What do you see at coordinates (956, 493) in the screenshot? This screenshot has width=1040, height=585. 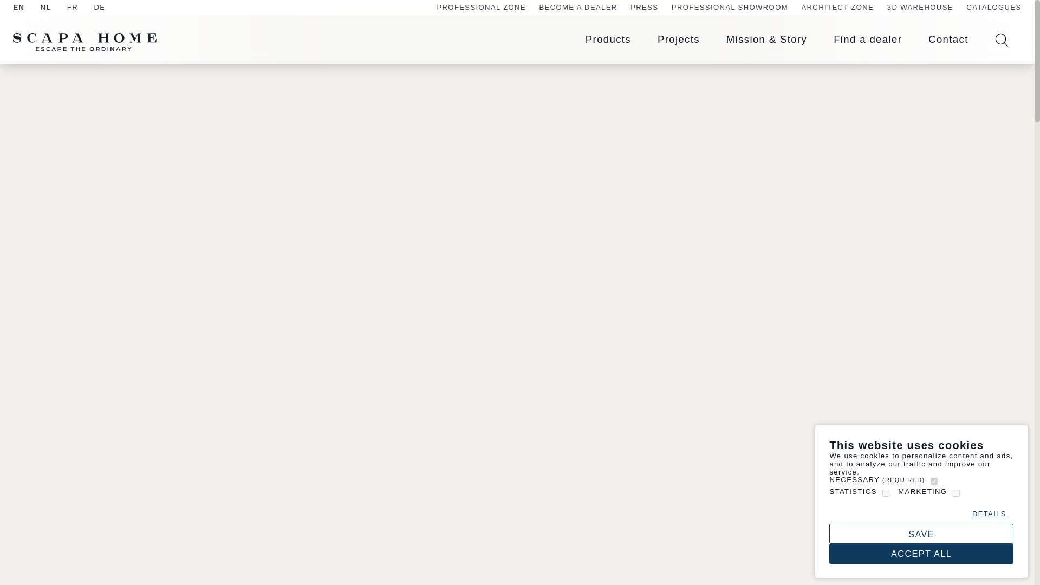 I see `on` at bounding box center [956, 493].